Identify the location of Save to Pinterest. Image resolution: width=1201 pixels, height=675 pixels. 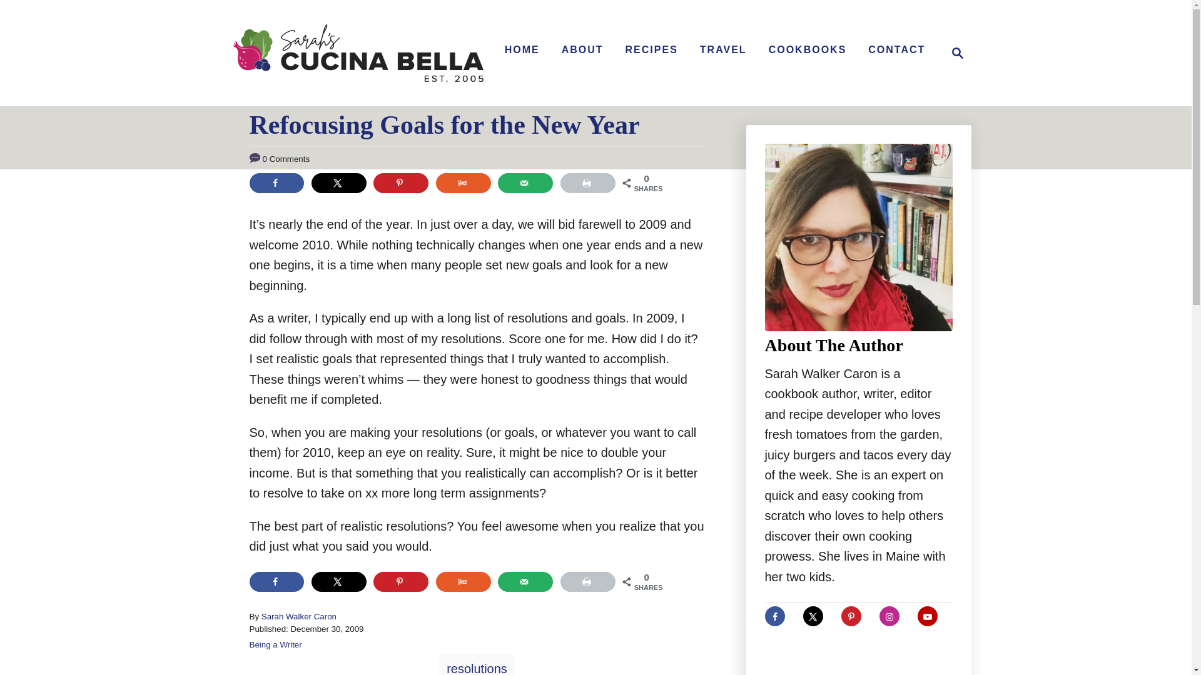
(401, 581).